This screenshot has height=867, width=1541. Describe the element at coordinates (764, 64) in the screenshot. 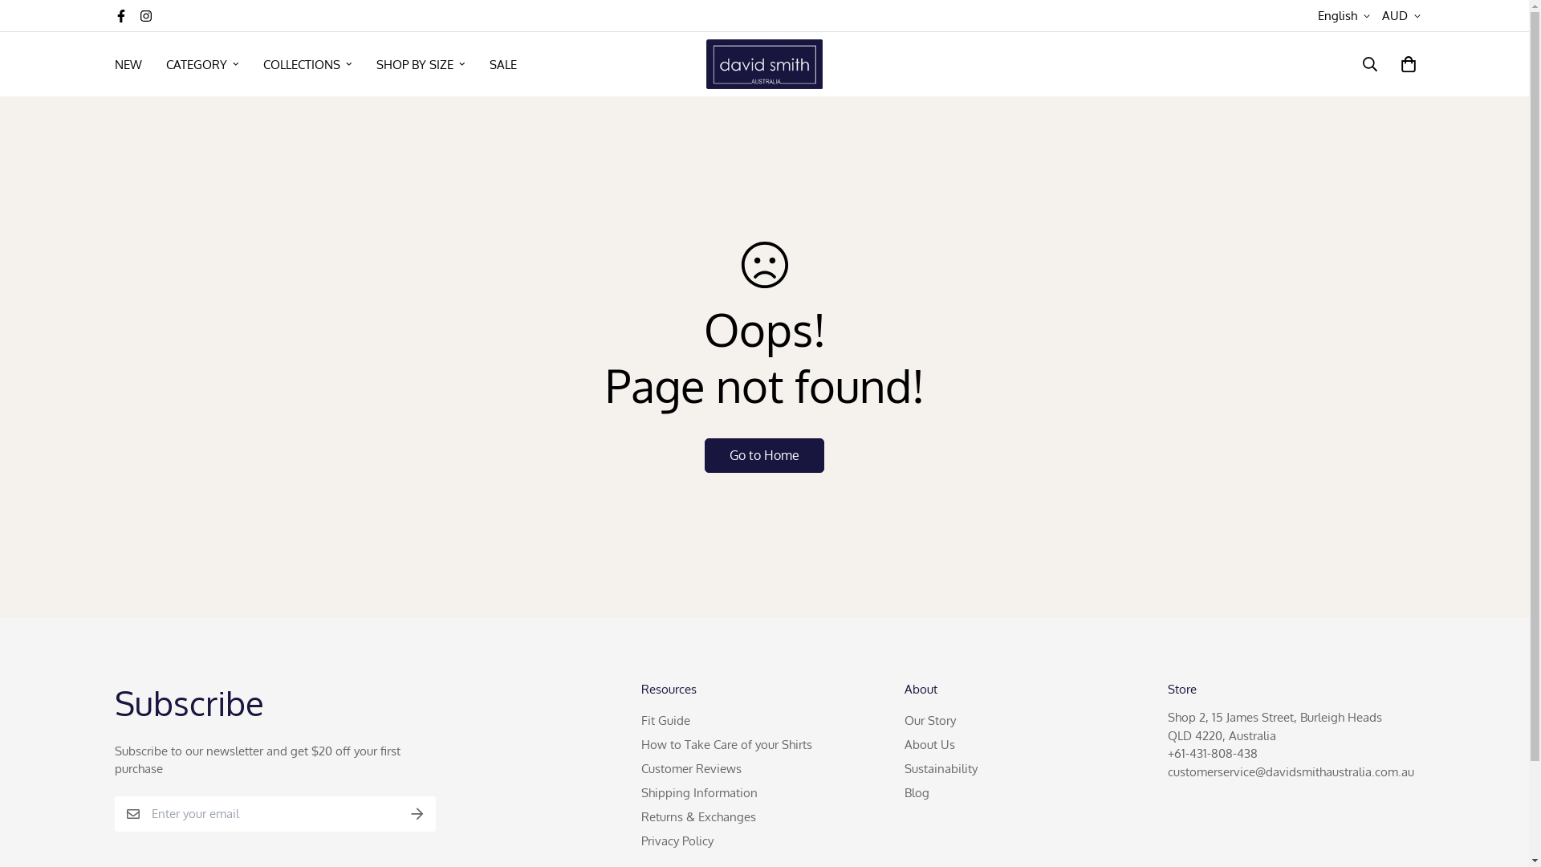

I see `David Smith Australia` at that location.